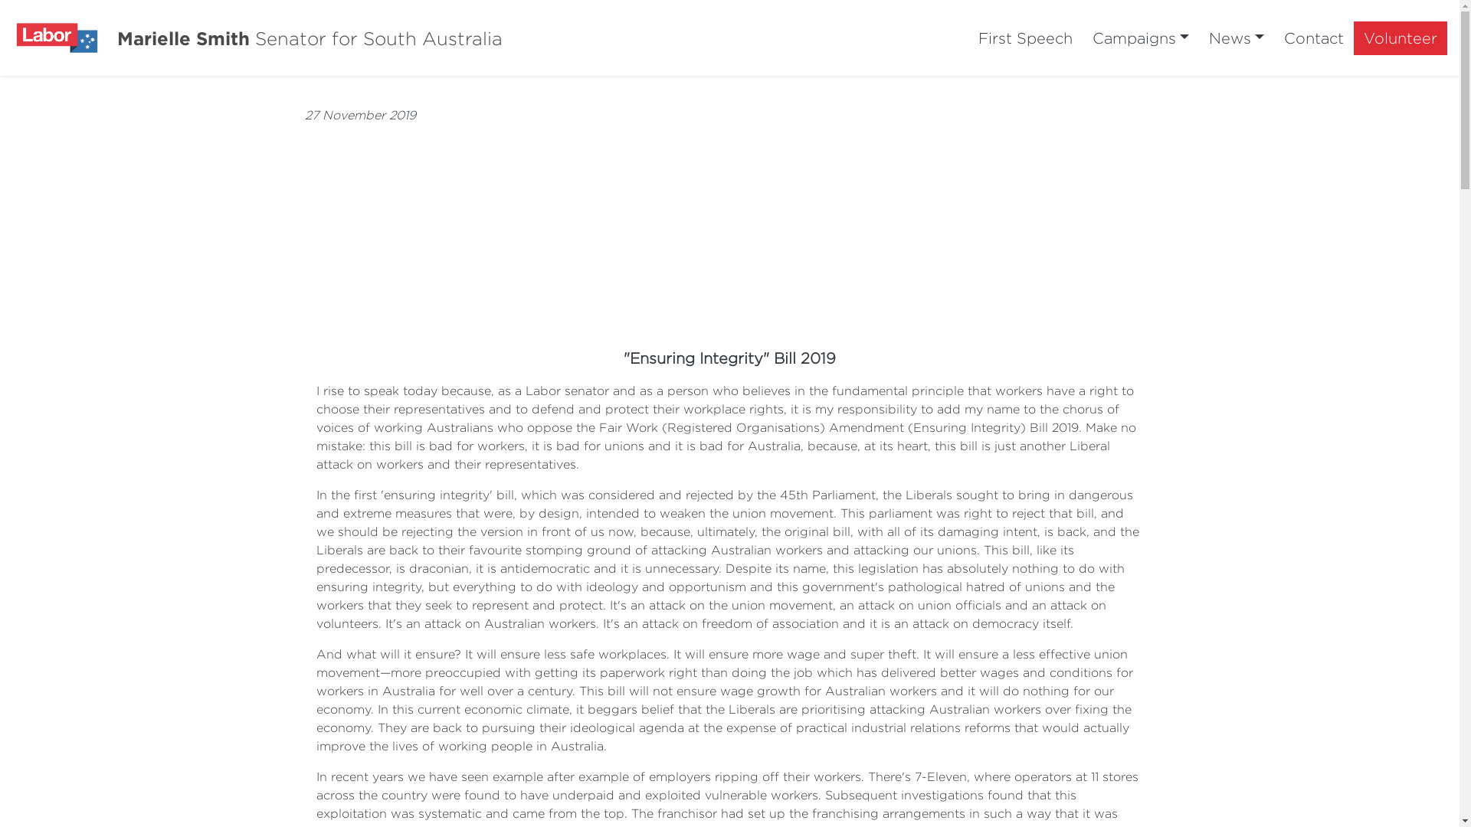  What do you see at coordinates (1025, 38) in the screenshot?
I see `First Speech` at bounding box center [1025, 38].